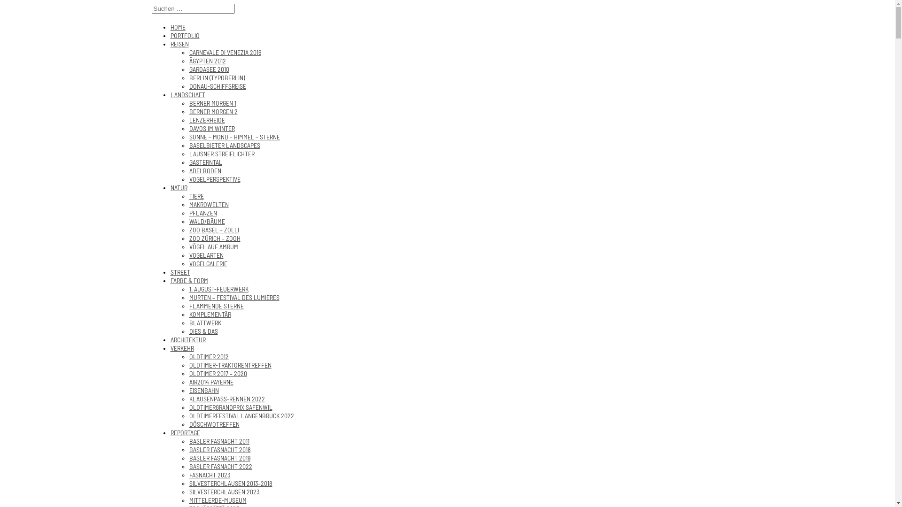  What do you see at coordinates (205, 323) in the screenshot?
I see `BLATTWERK` at bounding box center [205, 323].